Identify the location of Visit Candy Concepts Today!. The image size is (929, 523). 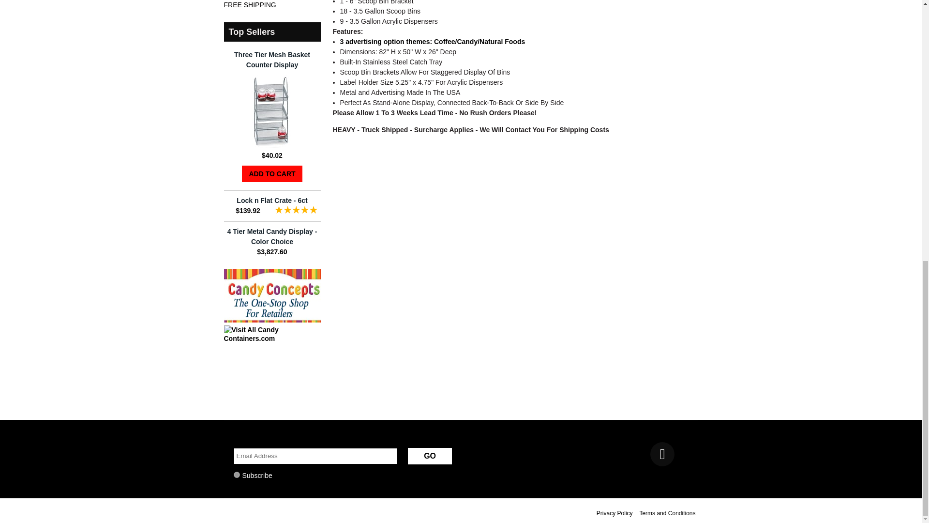
(272, 320).